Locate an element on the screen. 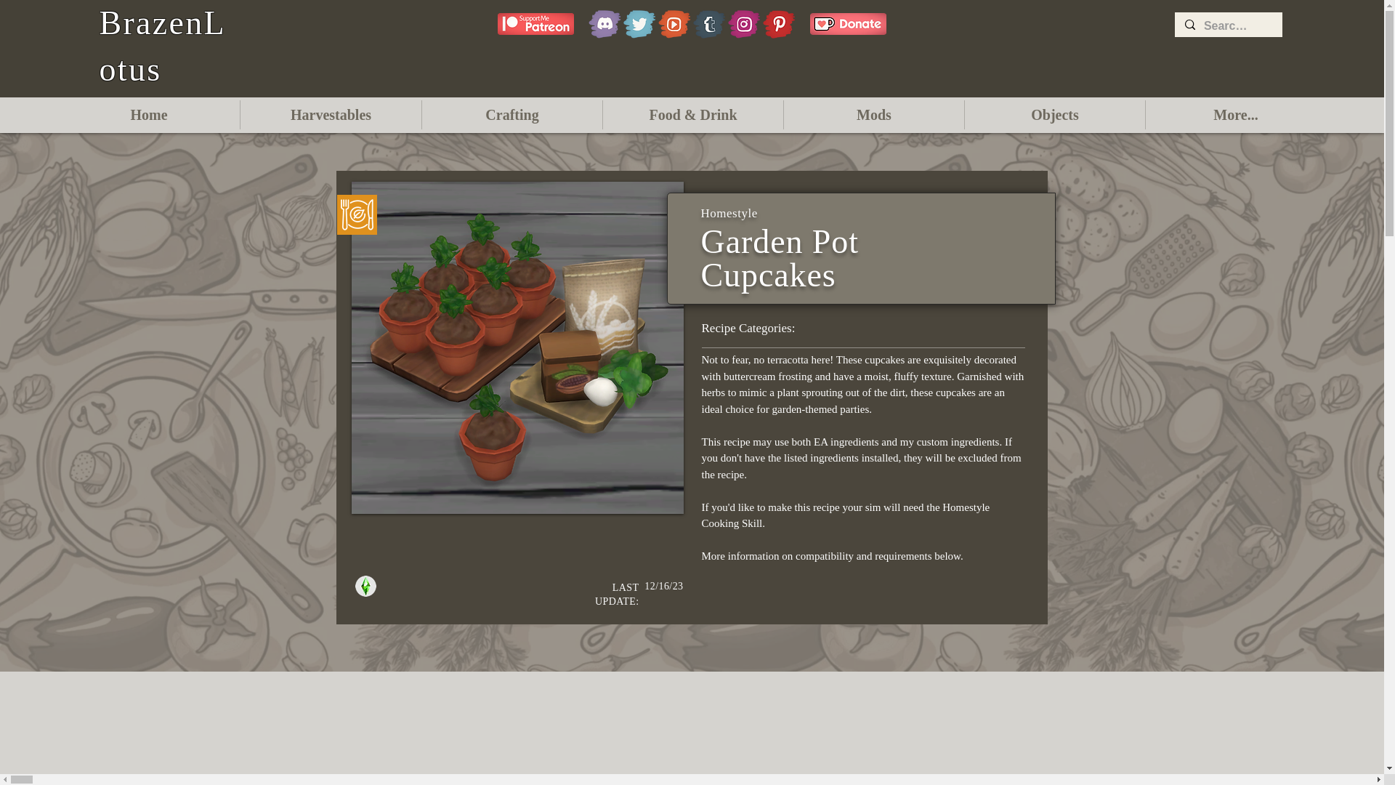  Objects is located at coordinates (1055, 115).